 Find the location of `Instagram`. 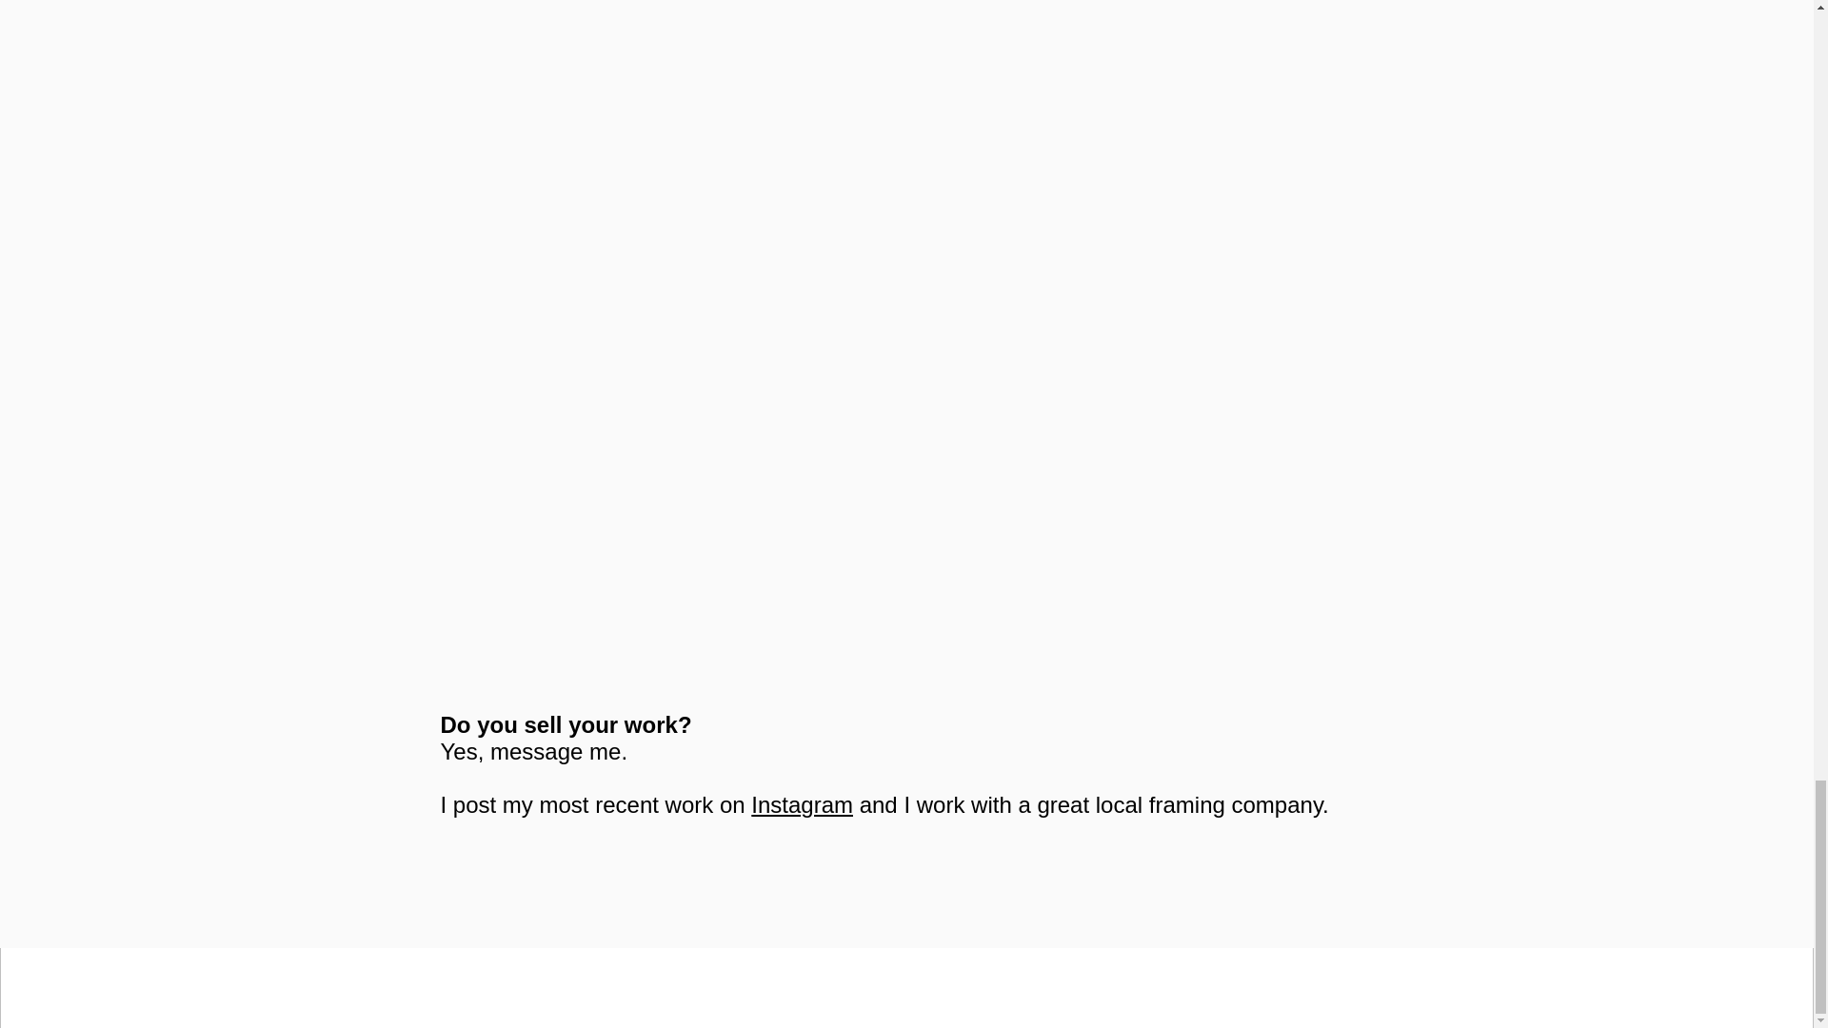

Instagram is located at coordinates (802, 803).